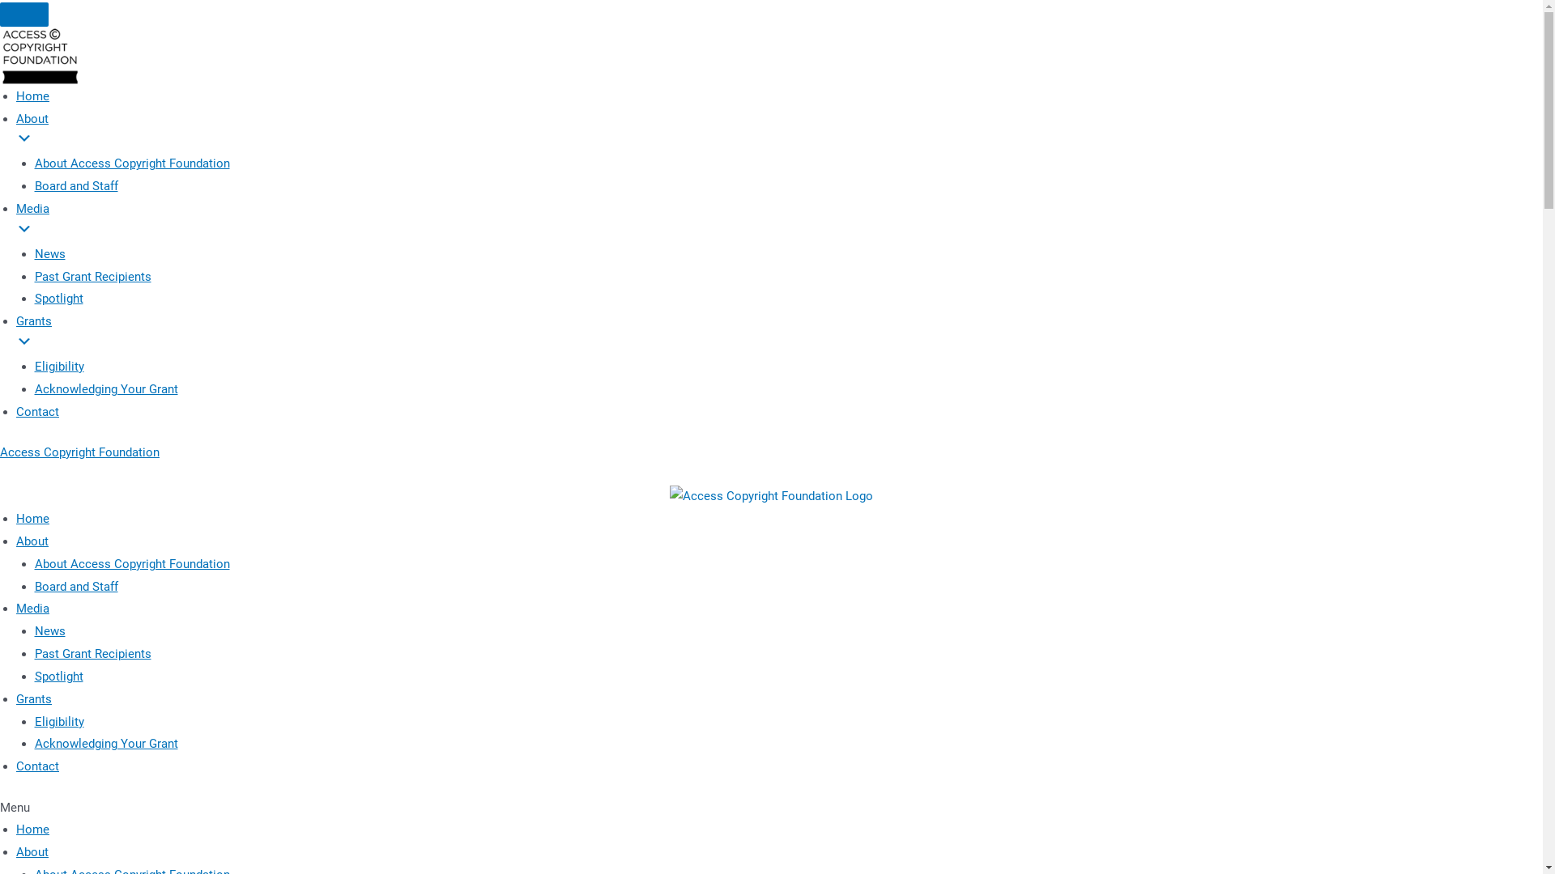 The height and width of the screenshot is (874, 1555). Describe the element at coordinates (779, 223) in the screenshot. I see `Media` at that location.